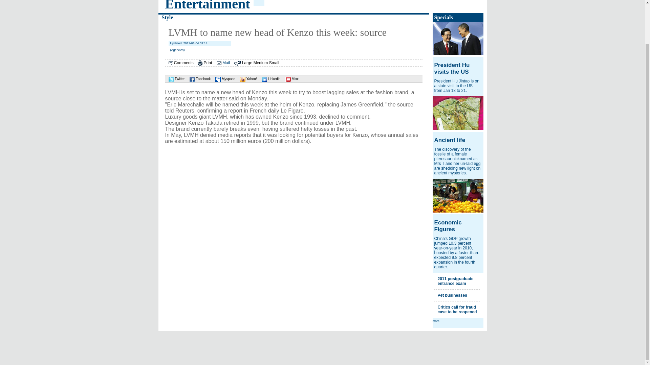 The height and width of the screenshot is (365, 650). Describe the element at coordinates (448, 226) in the screenshot. I see `Economic Figures` at that location.